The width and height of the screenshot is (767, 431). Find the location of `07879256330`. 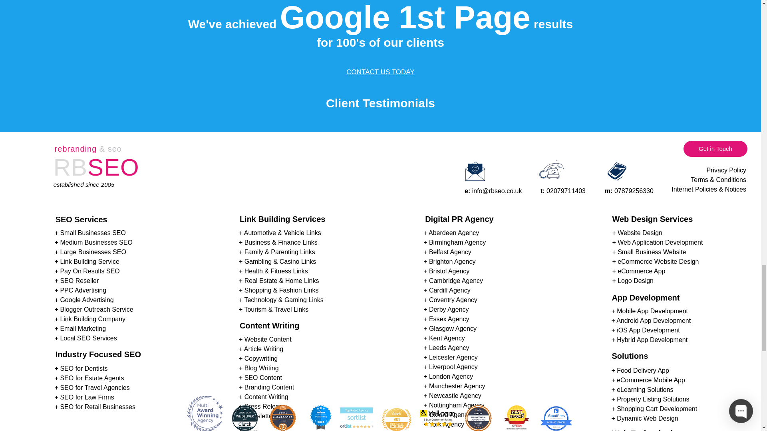

07879256330 is located at coordinates (634, 191).